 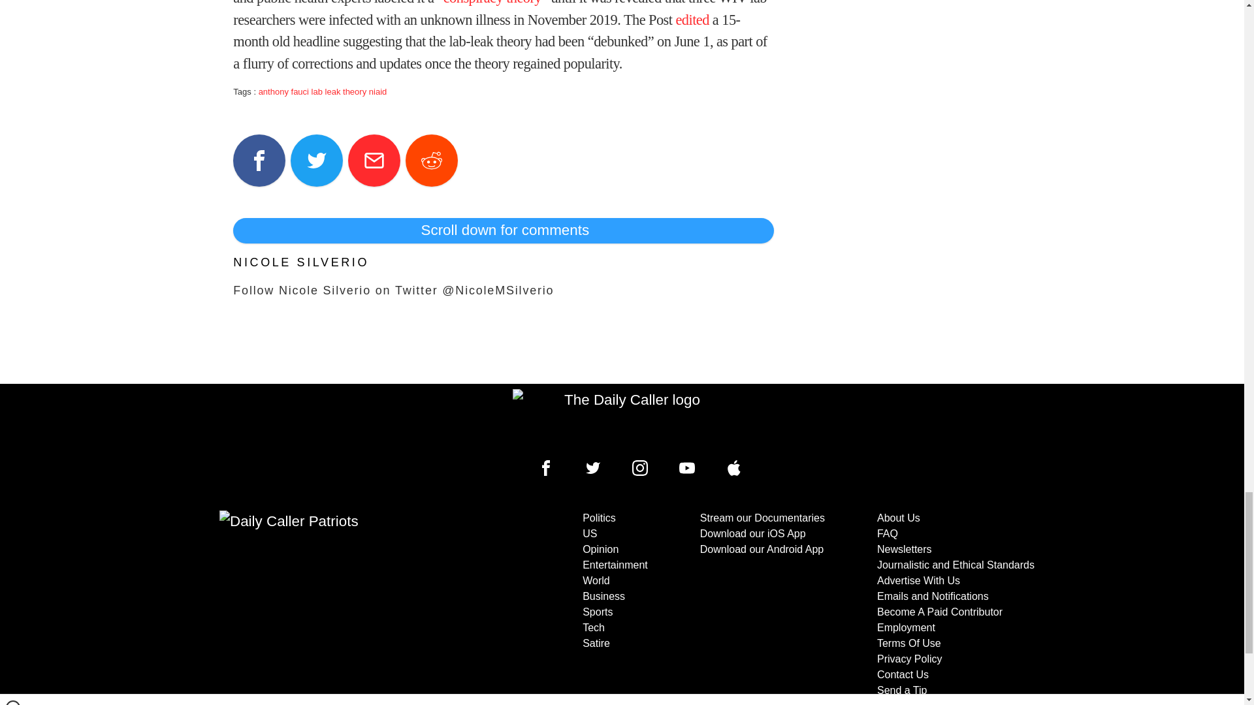 I want to click on Daily Caller Twitter, so click(x=593, y=468).